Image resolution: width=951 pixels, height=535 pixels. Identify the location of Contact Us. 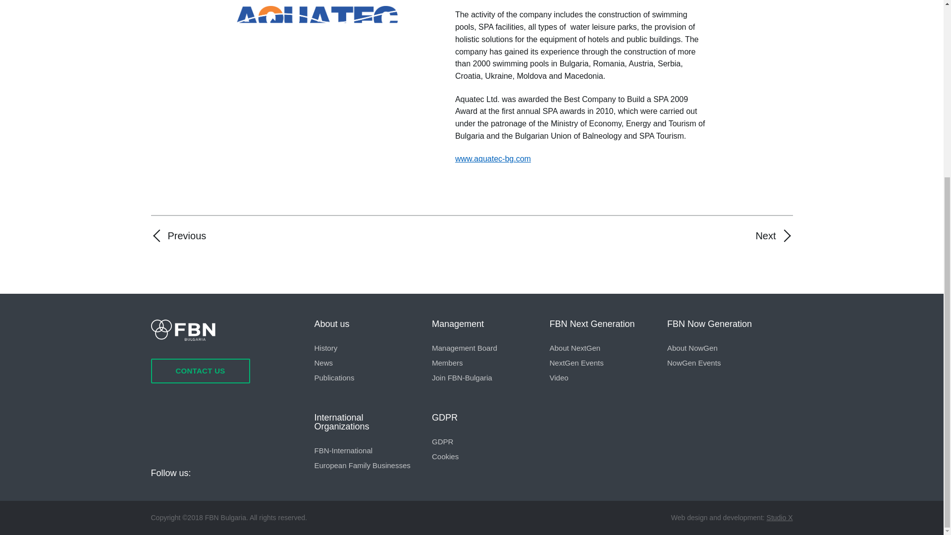
(200, 371).